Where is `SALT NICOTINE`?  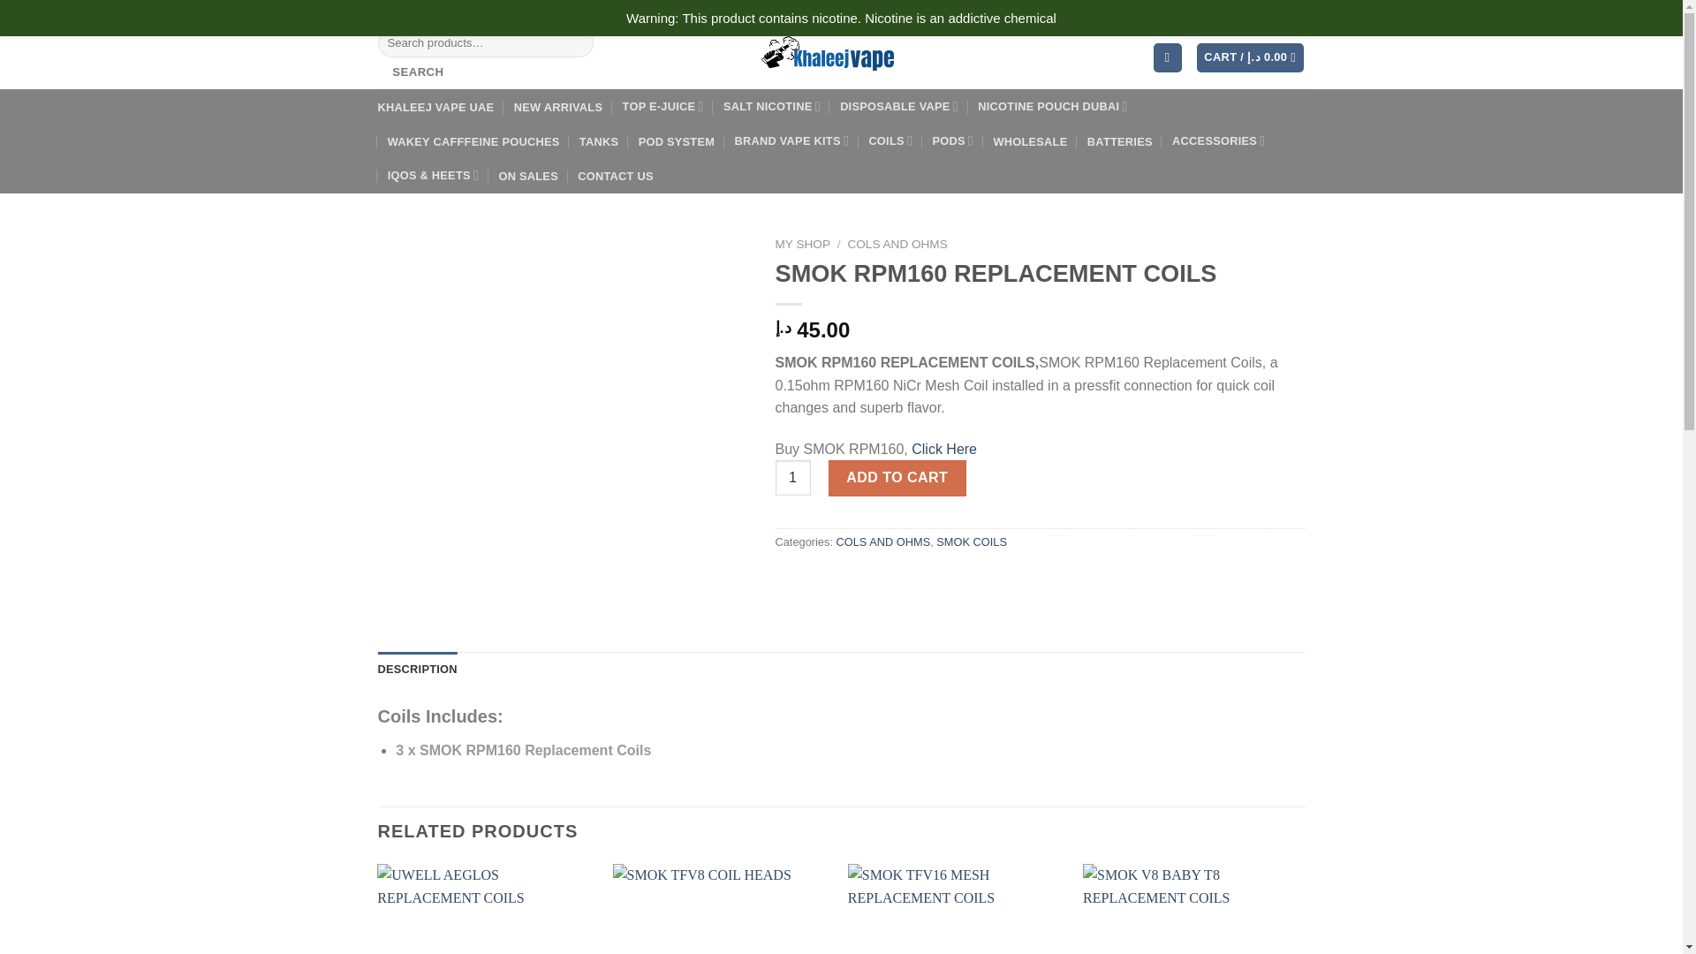
SALT NICOTINE is located at coordinates (772, 106).